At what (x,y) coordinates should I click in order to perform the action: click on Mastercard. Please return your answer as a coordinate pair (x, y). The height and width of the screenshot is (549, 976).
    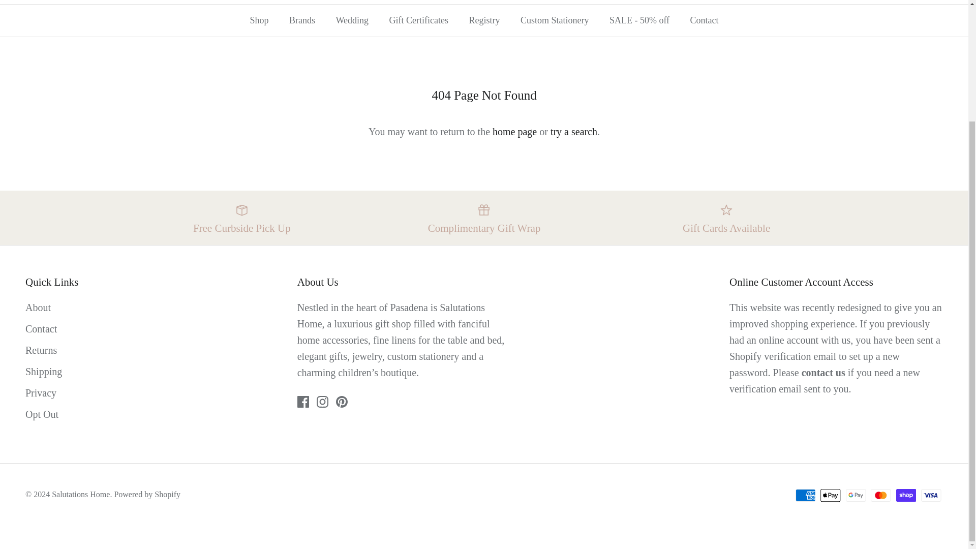
    Looking at the image, I should click on (880, 495).